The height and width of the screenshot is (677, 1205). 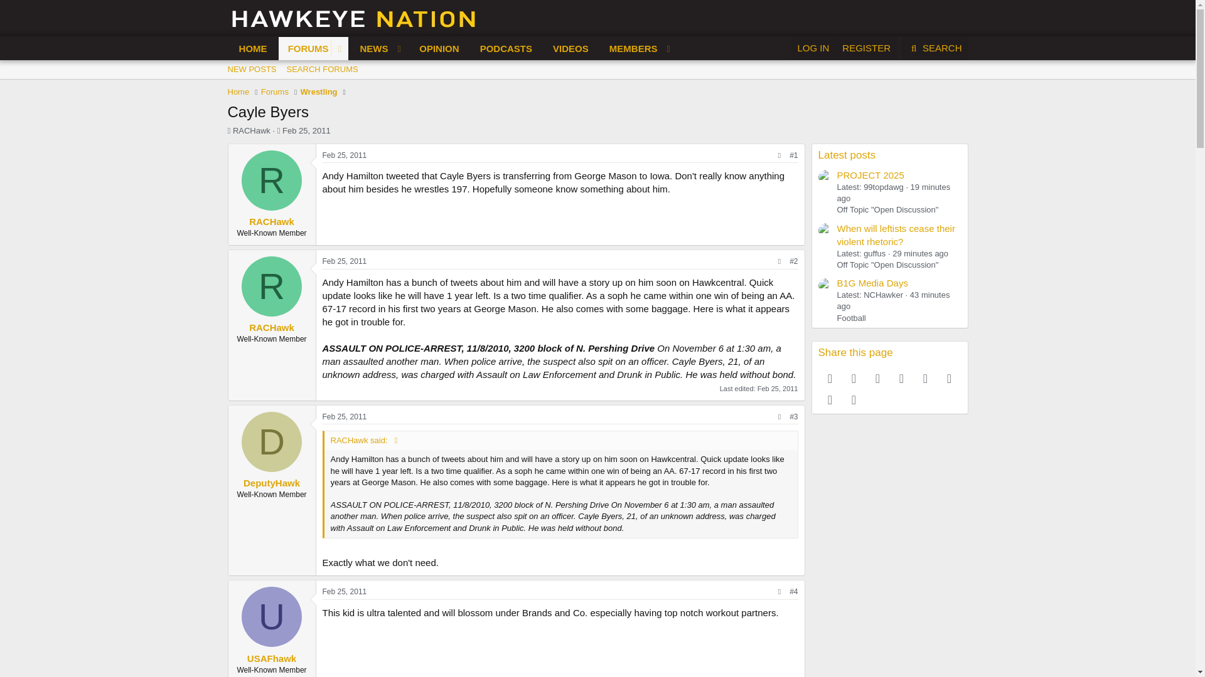 What do you see at coordinates (935, 48) in the screenshot?
I see `Search` at bounding box center [935, 48].